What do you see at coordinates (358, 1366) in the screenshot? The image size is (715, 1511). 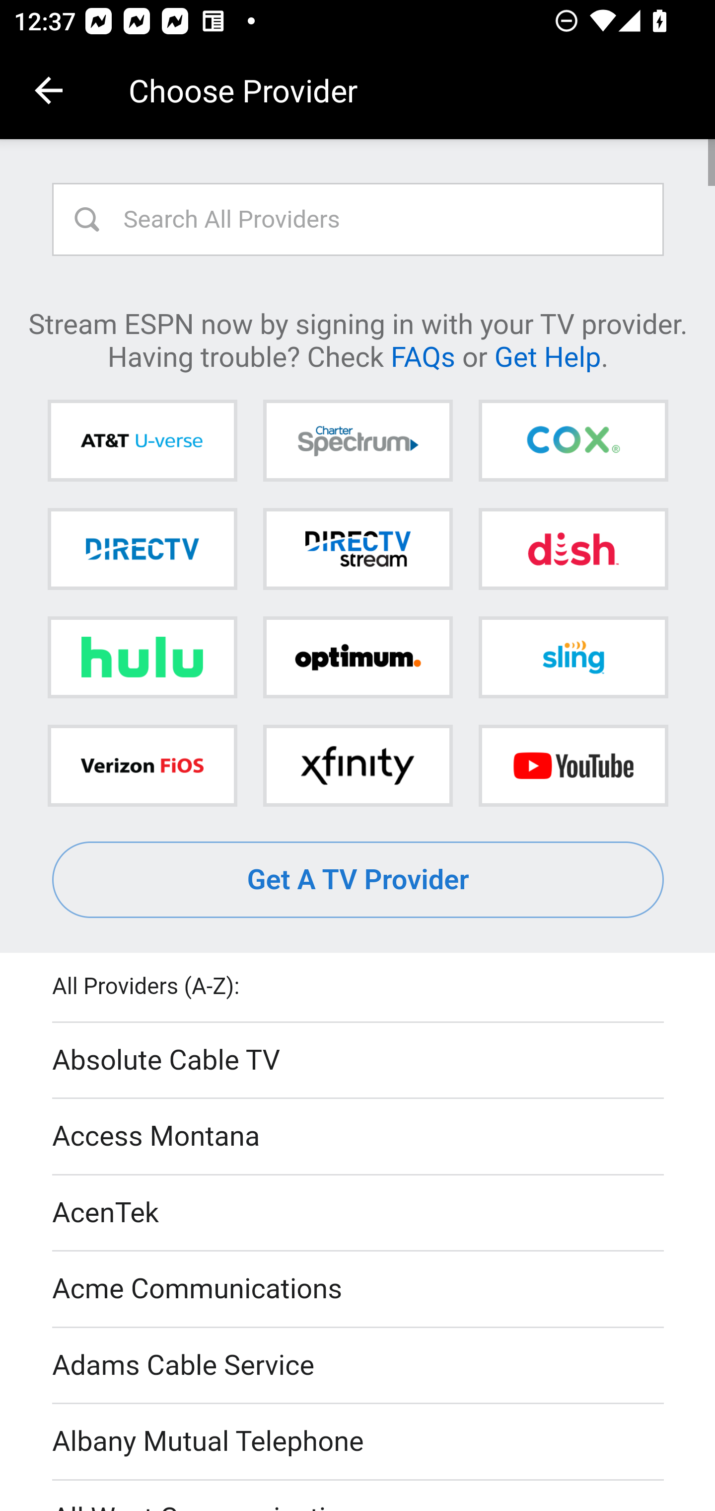 I see `Adams Cable Service` at bounding box center [358, 1366].